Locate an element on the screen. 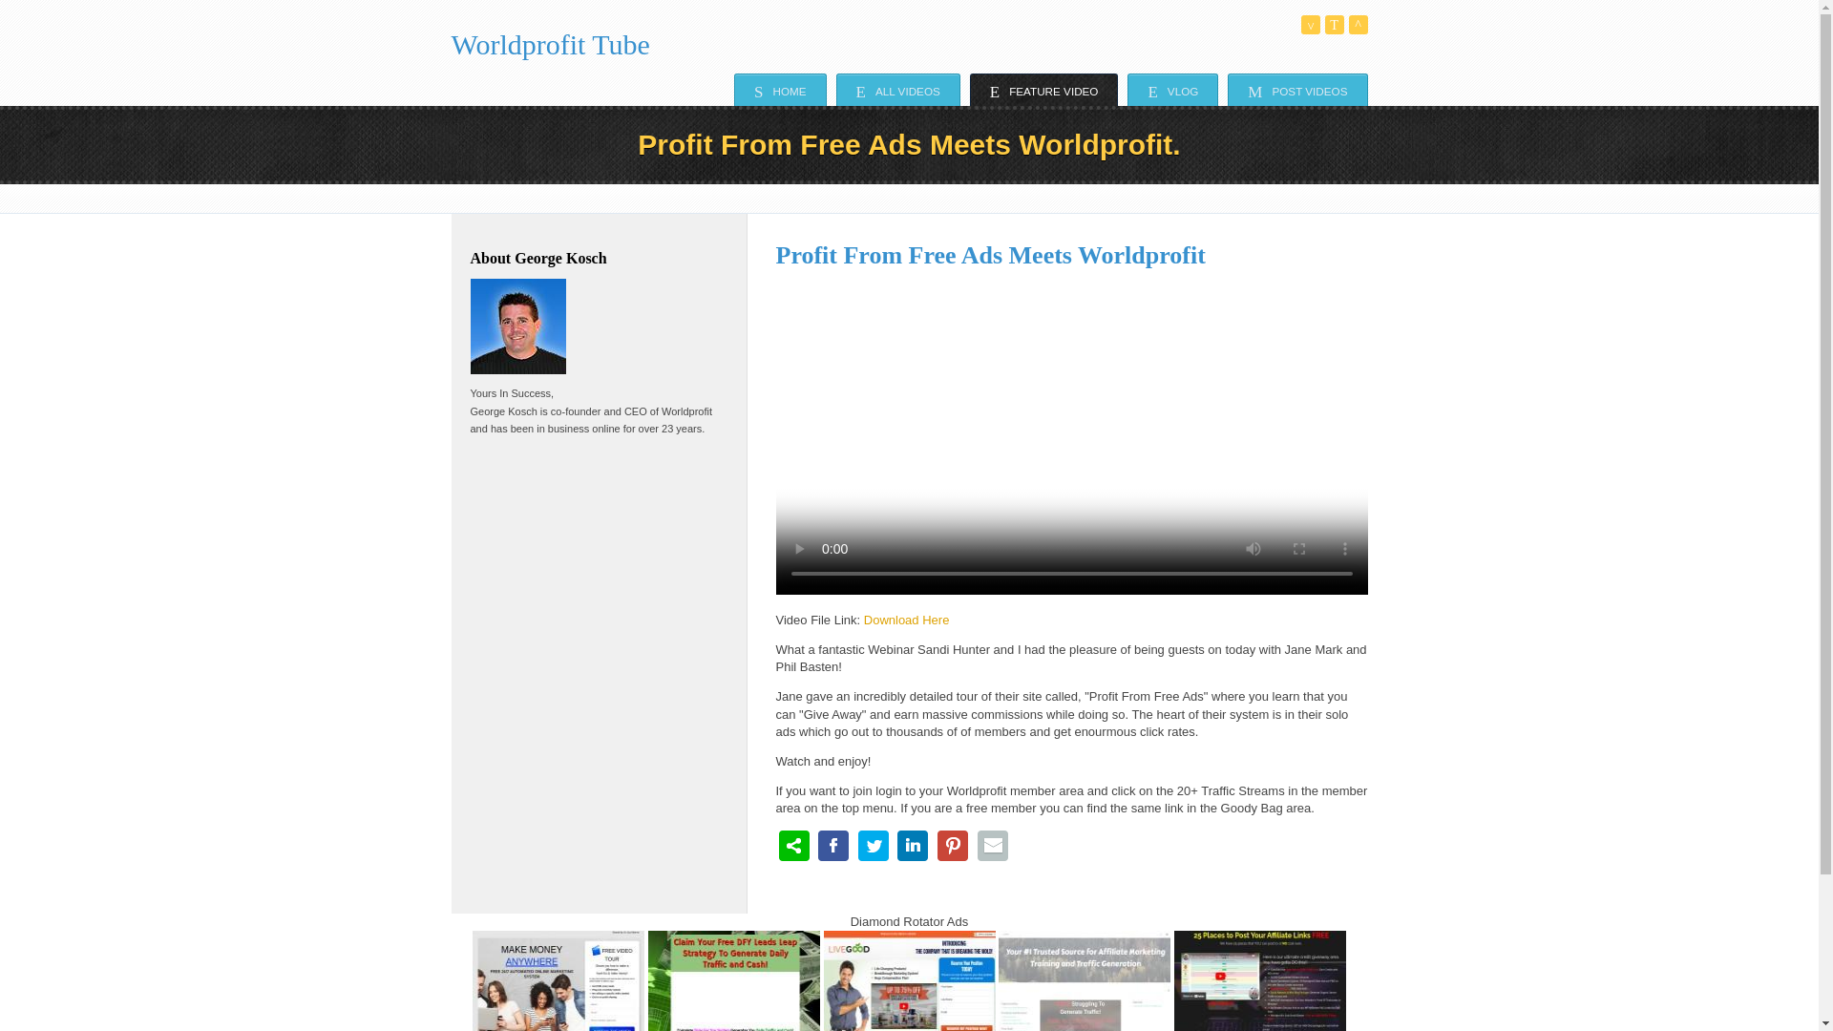 The image size is (1833, 1031). MPOST VIDEOS is located at coordinates (1297, 90).